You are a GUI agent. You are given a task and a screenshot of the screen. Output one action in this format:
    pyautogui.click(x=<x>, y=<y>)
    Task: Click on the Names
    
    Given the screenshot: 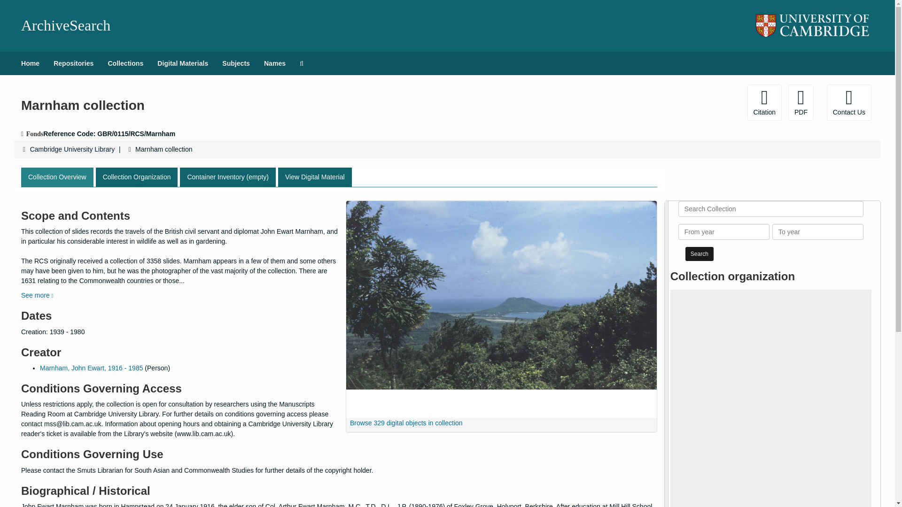 What is the action you would take?
    pyautogui.click(x=274, y=63)
    